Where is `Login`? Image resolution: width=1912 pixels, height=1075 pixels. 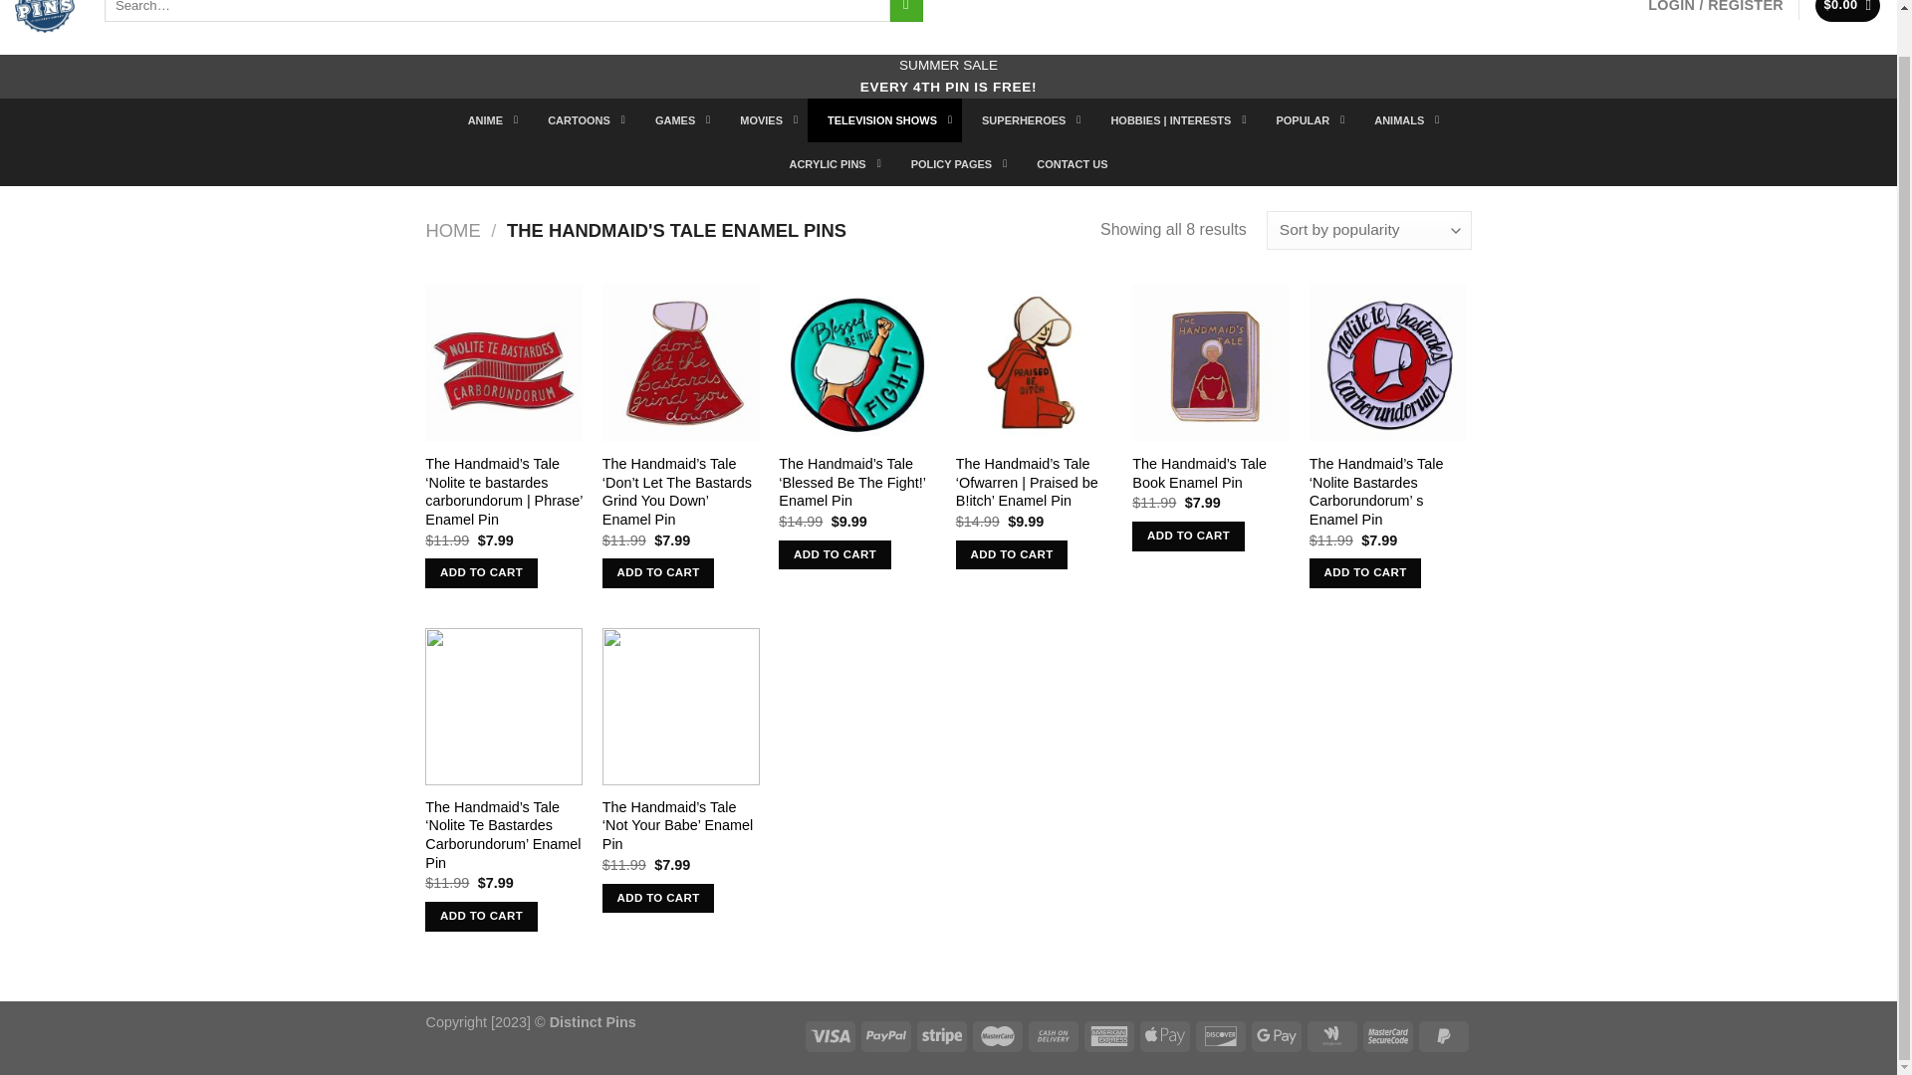
Login is located at coordinates (1716, 14).